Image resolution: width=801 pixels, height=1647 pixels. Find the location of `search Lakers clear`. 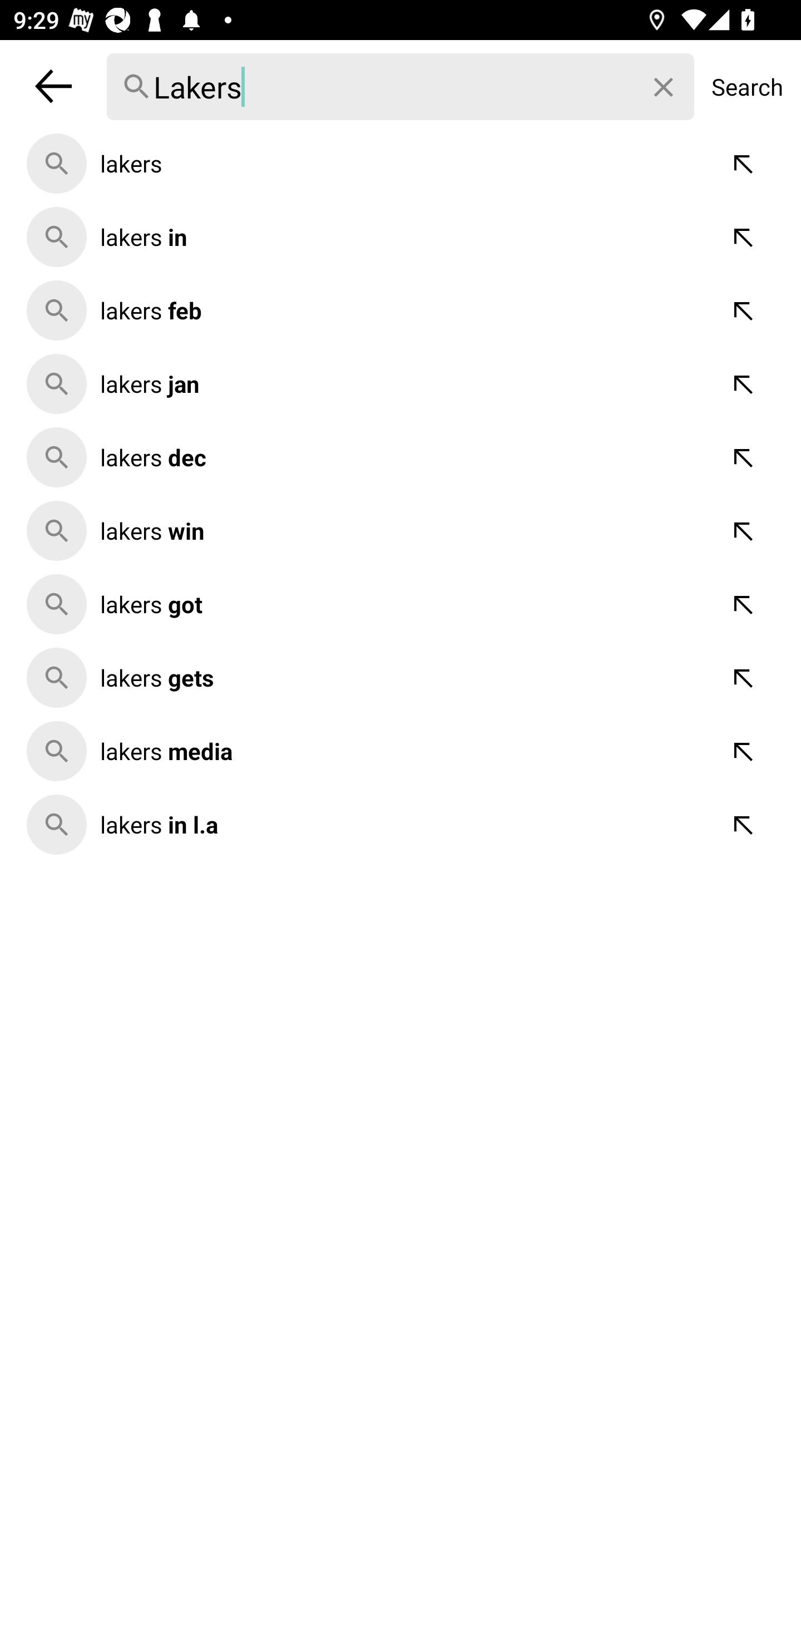

search Lakers clear is located at coordinates (400, 86).